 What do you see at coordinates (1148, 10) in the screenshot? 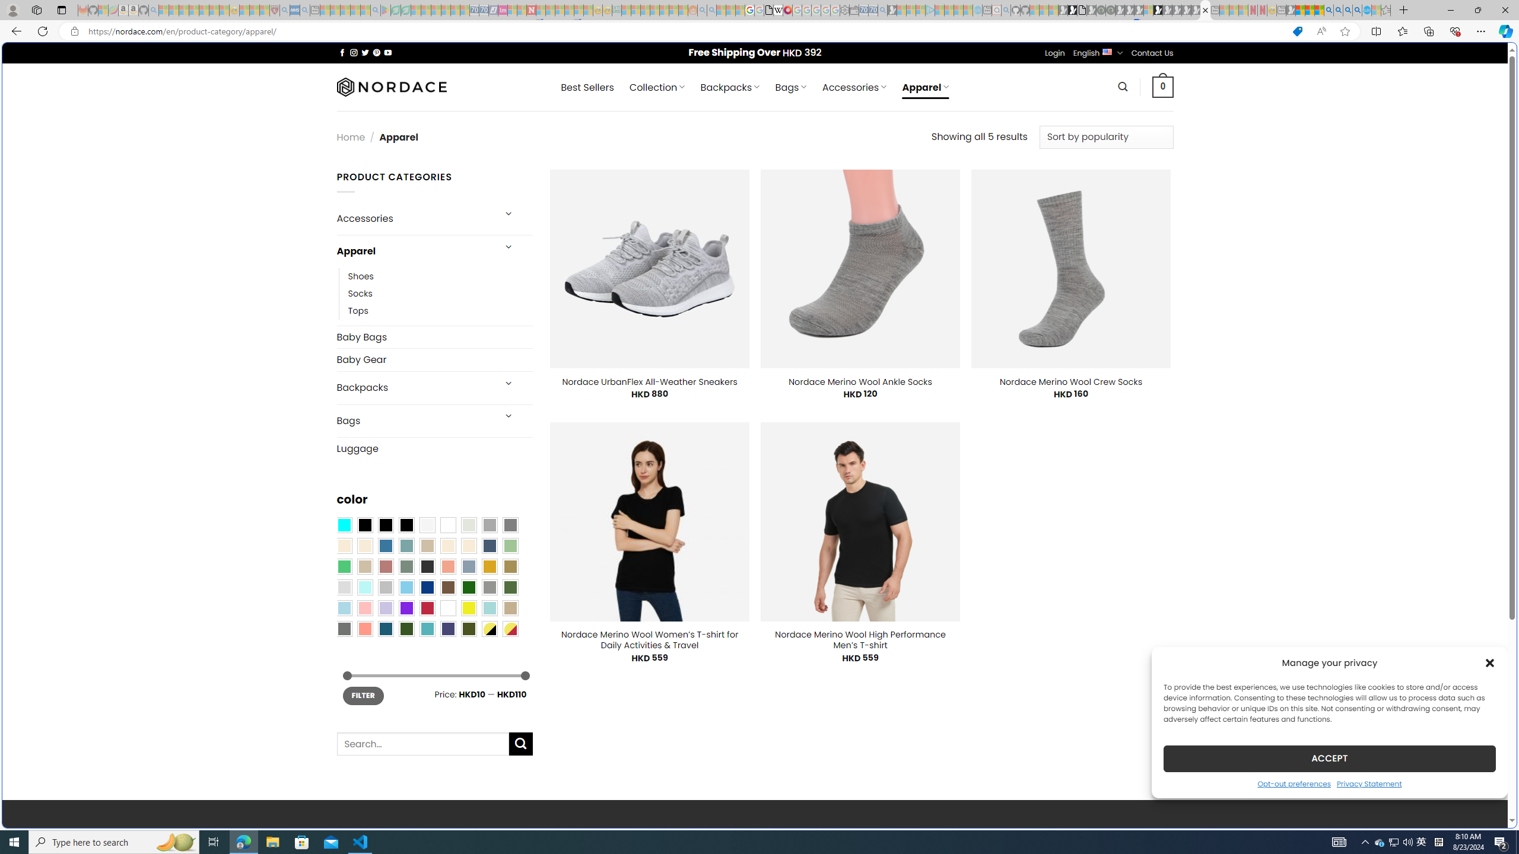
I see `Sign in to your account - Sleeping` at bounding box center [1148, 10].